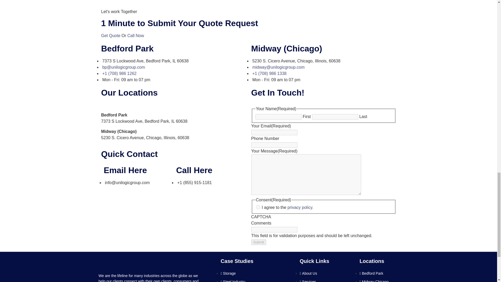 The image size is (501, 282). What do you see at coordinates (258, 207) in the screenshot?
I see `1` at bounding box center [258, 207].